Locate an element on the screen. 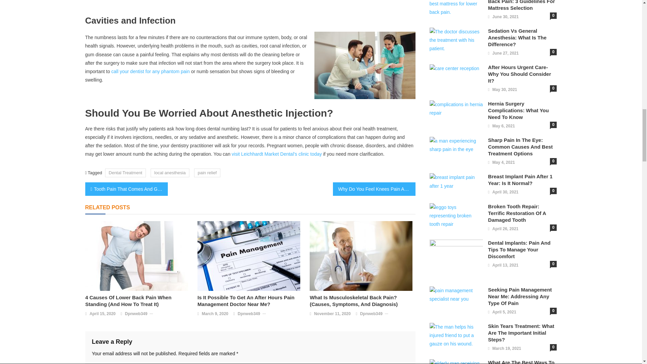 This screenshot has width=647, height=364. March 9, 2020 is located at coordinates (215, 314).